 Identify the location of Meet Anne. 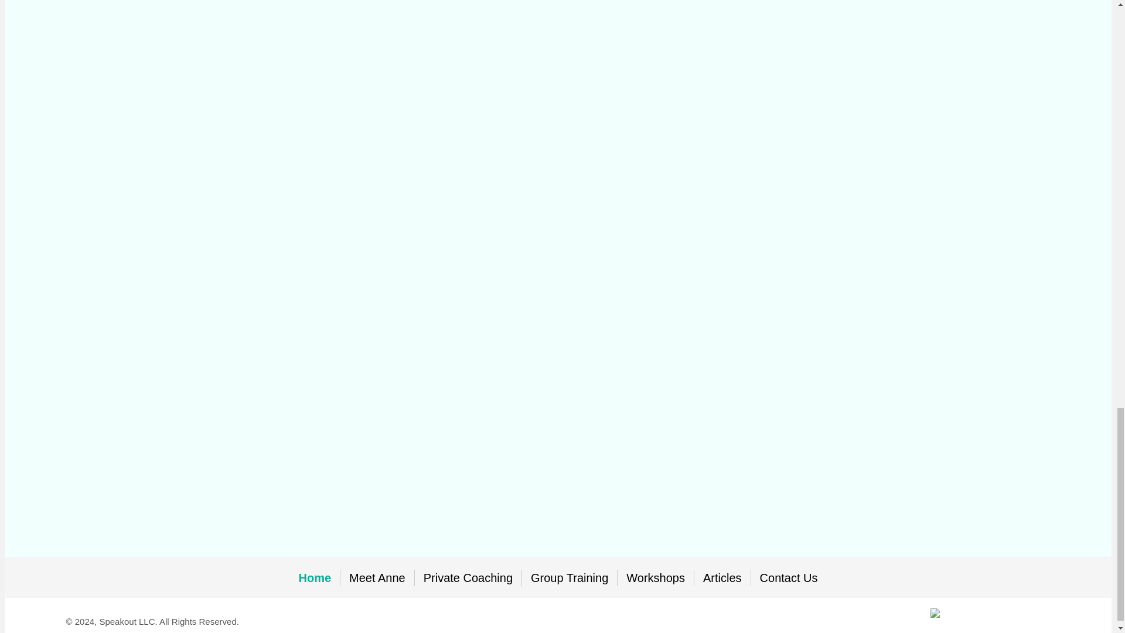
(377, 578).